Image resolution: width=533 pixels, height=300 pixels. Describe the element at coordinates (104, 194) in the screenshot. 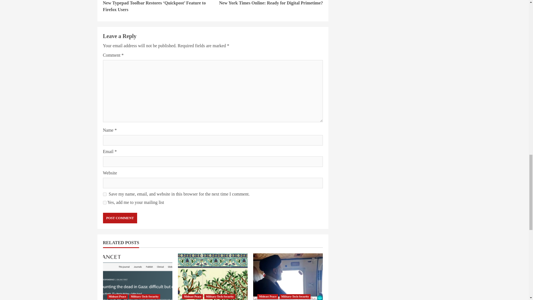

I see `yes` at that location.